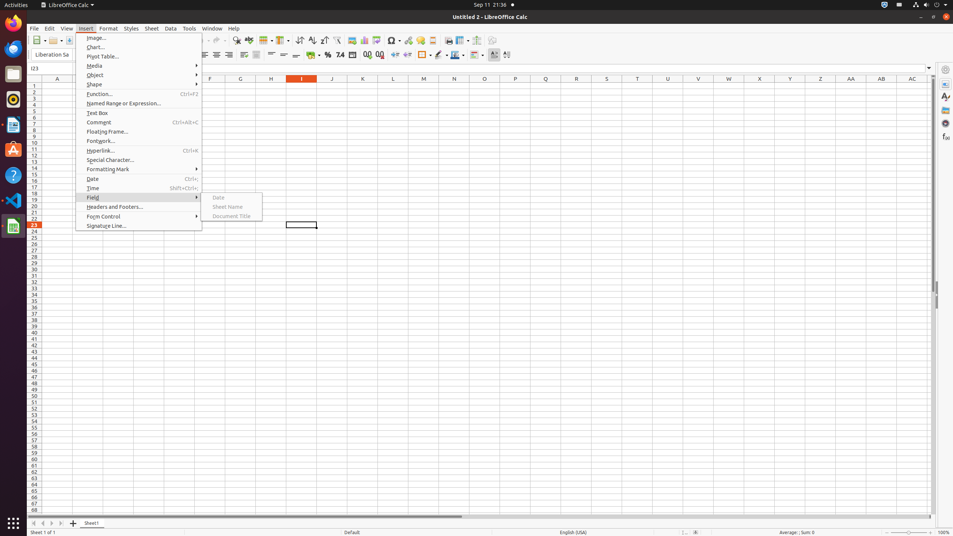 This screenshot has width=953, height=536. I want to click on Move To Home, so click(34, 523).